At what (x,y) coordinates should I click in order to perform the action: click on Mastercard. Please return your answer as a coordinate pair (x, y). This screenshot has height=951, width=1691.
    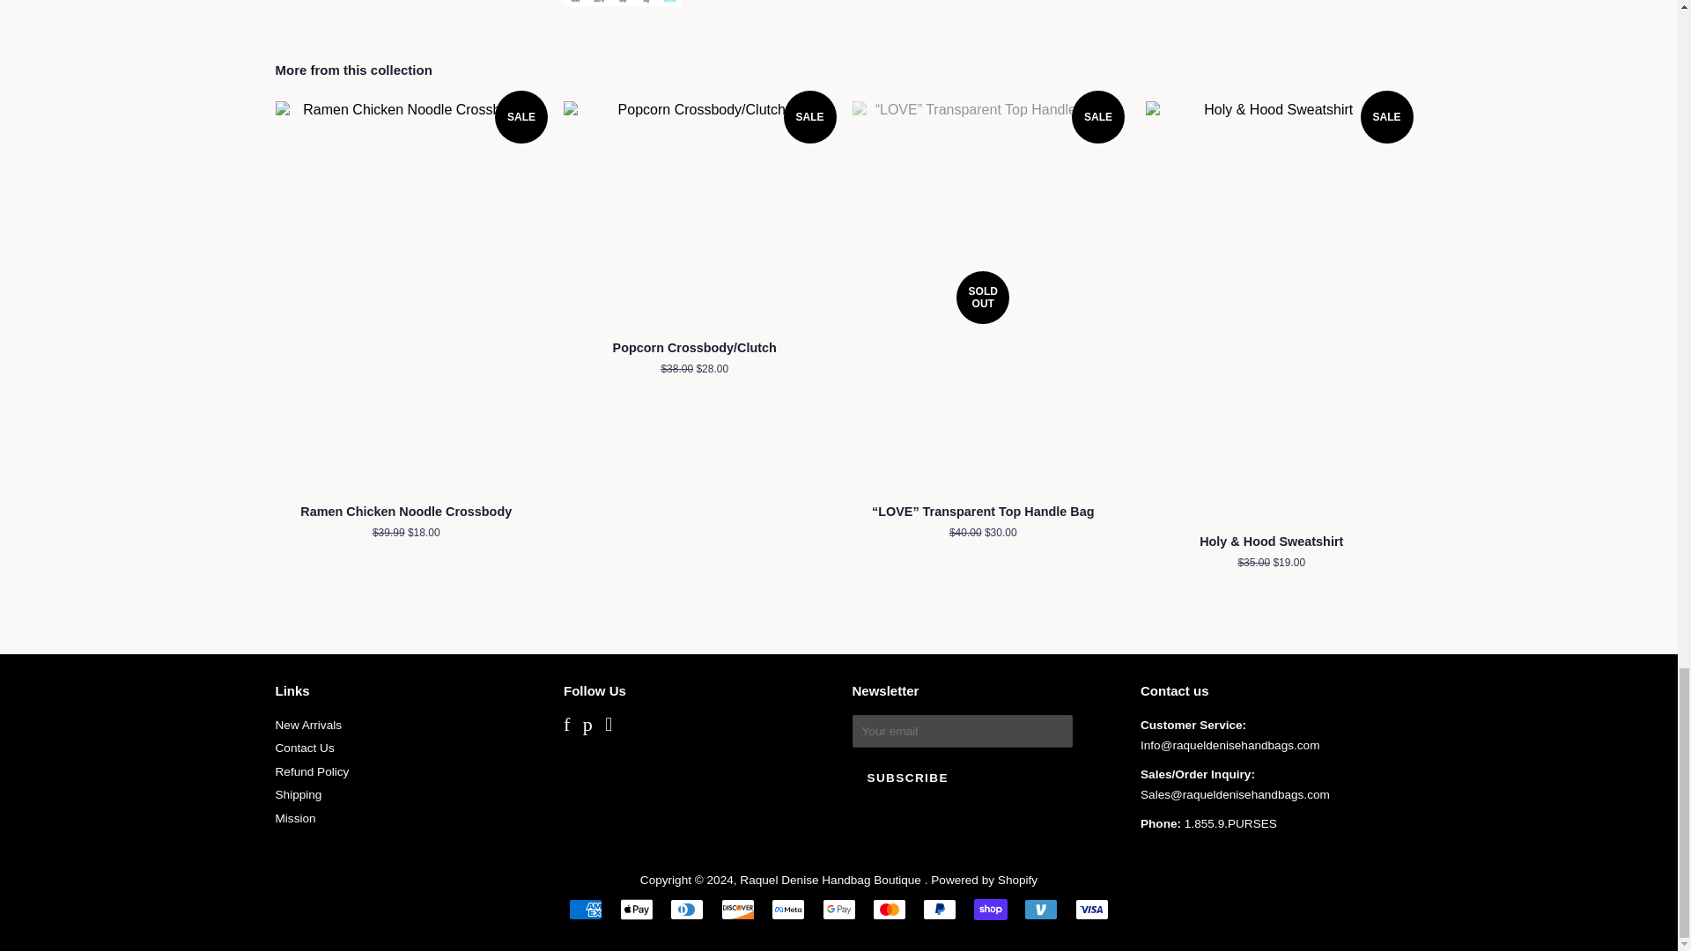
    Looking at the image, I should click on (890, 909).